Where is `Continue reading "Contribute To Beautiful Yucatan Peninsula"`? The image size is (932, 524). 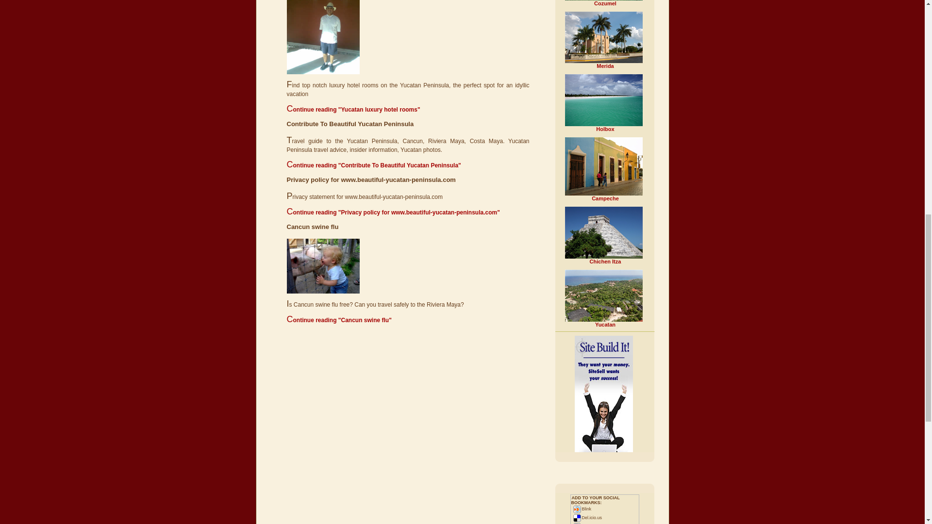
Continue reading "Contribute To Beautiful Yucatan Peninsula" is located at coordinates (373, 165).